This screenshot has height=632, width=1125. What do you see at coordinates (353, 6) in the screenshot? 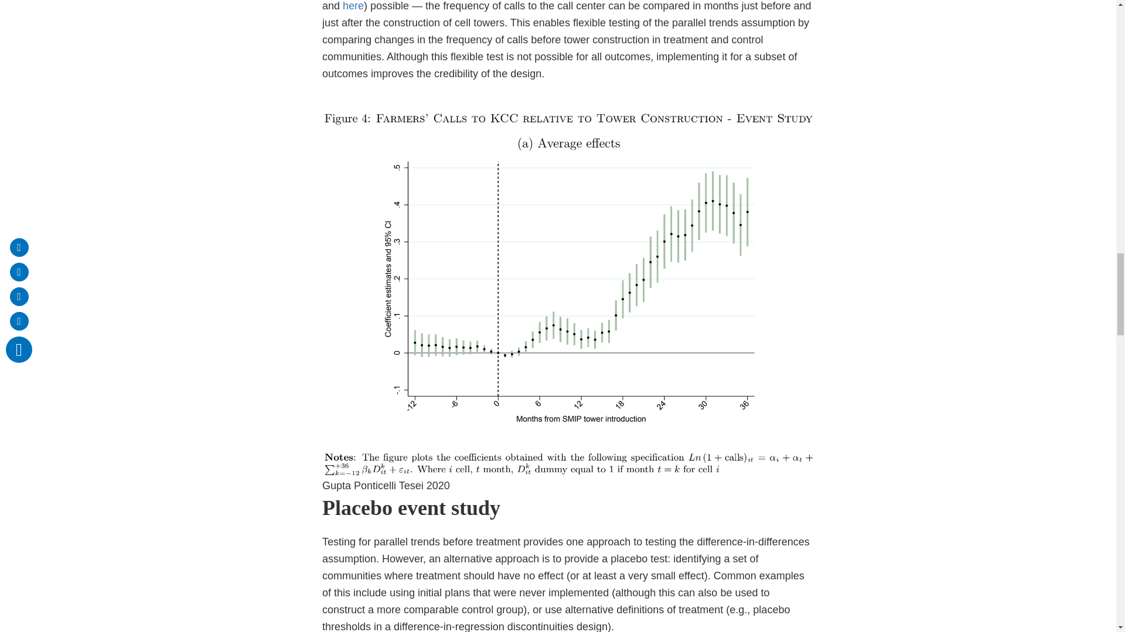
I see `here` at bounding box center [353, 6].